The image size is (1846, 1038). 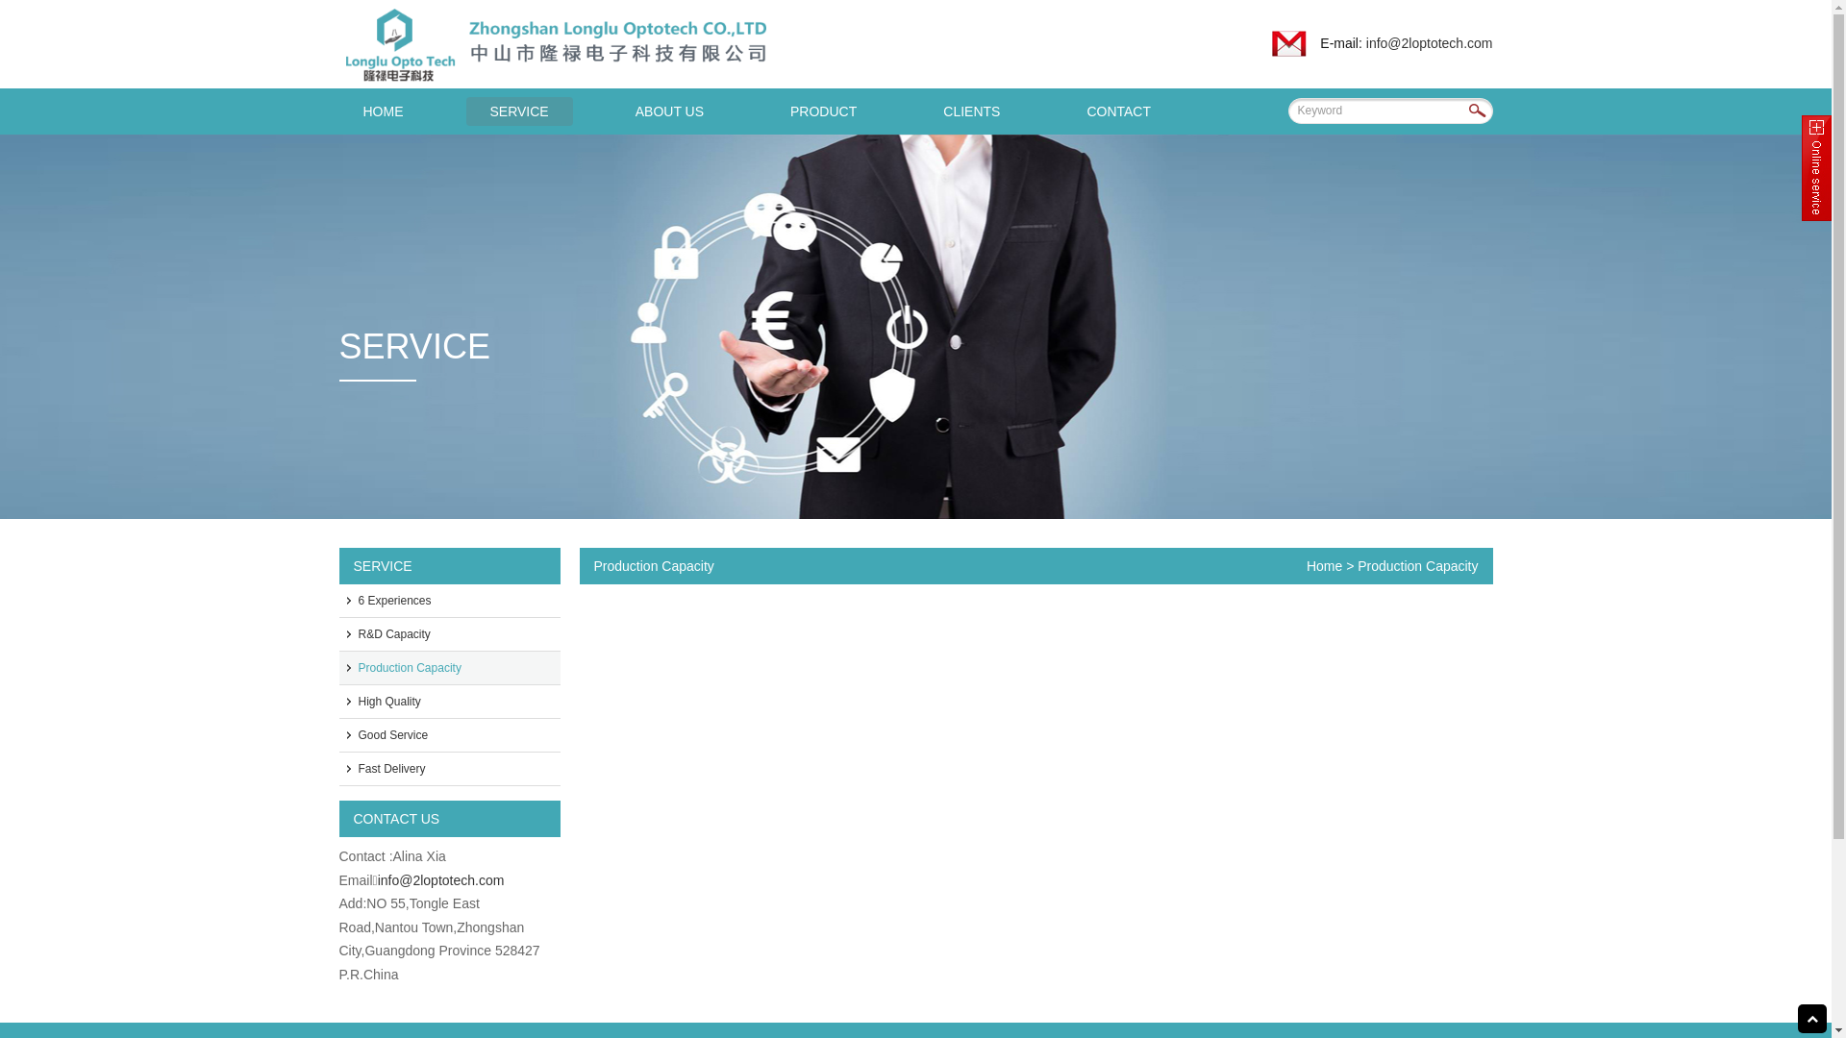 I want to click on info@2loptotech.com, so click(x=441, y=880).